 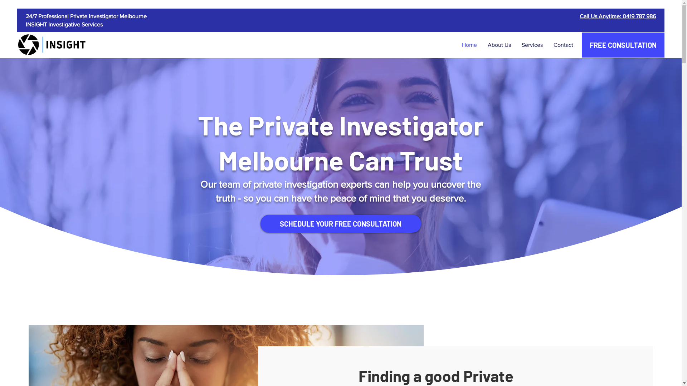 What do you see at coordinates (623, 45) in the screenshot?
I see `FREE CONSULTATION` at bounding box center [623, 45].